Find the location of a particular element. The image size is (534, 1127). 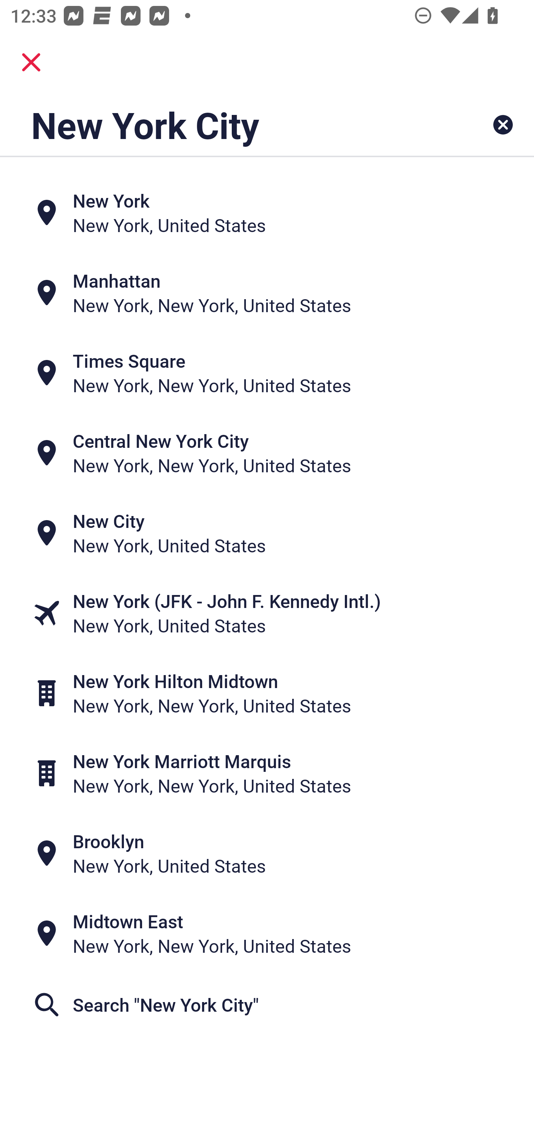

New City New York, United States is located at coordinates (267, 533).